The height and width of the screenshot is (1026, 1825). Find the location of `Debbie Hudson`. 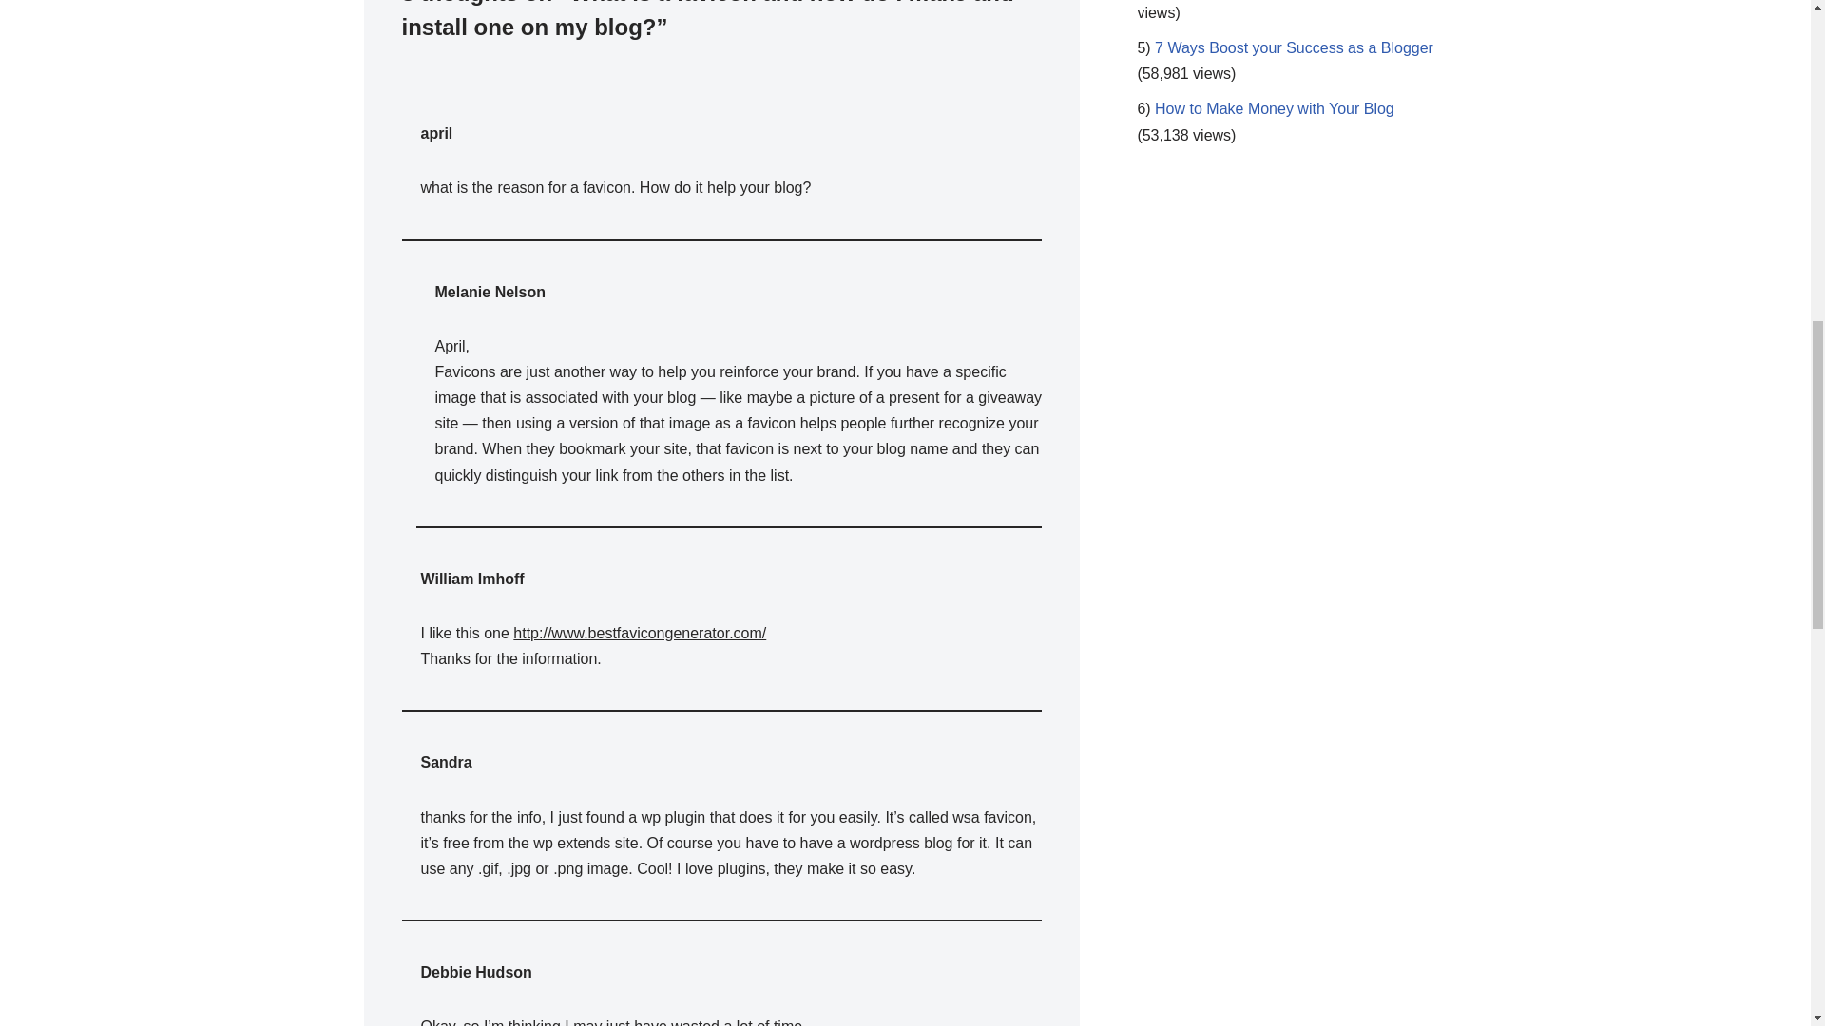

Debbie Hudson is located at coordinates (475, 973).